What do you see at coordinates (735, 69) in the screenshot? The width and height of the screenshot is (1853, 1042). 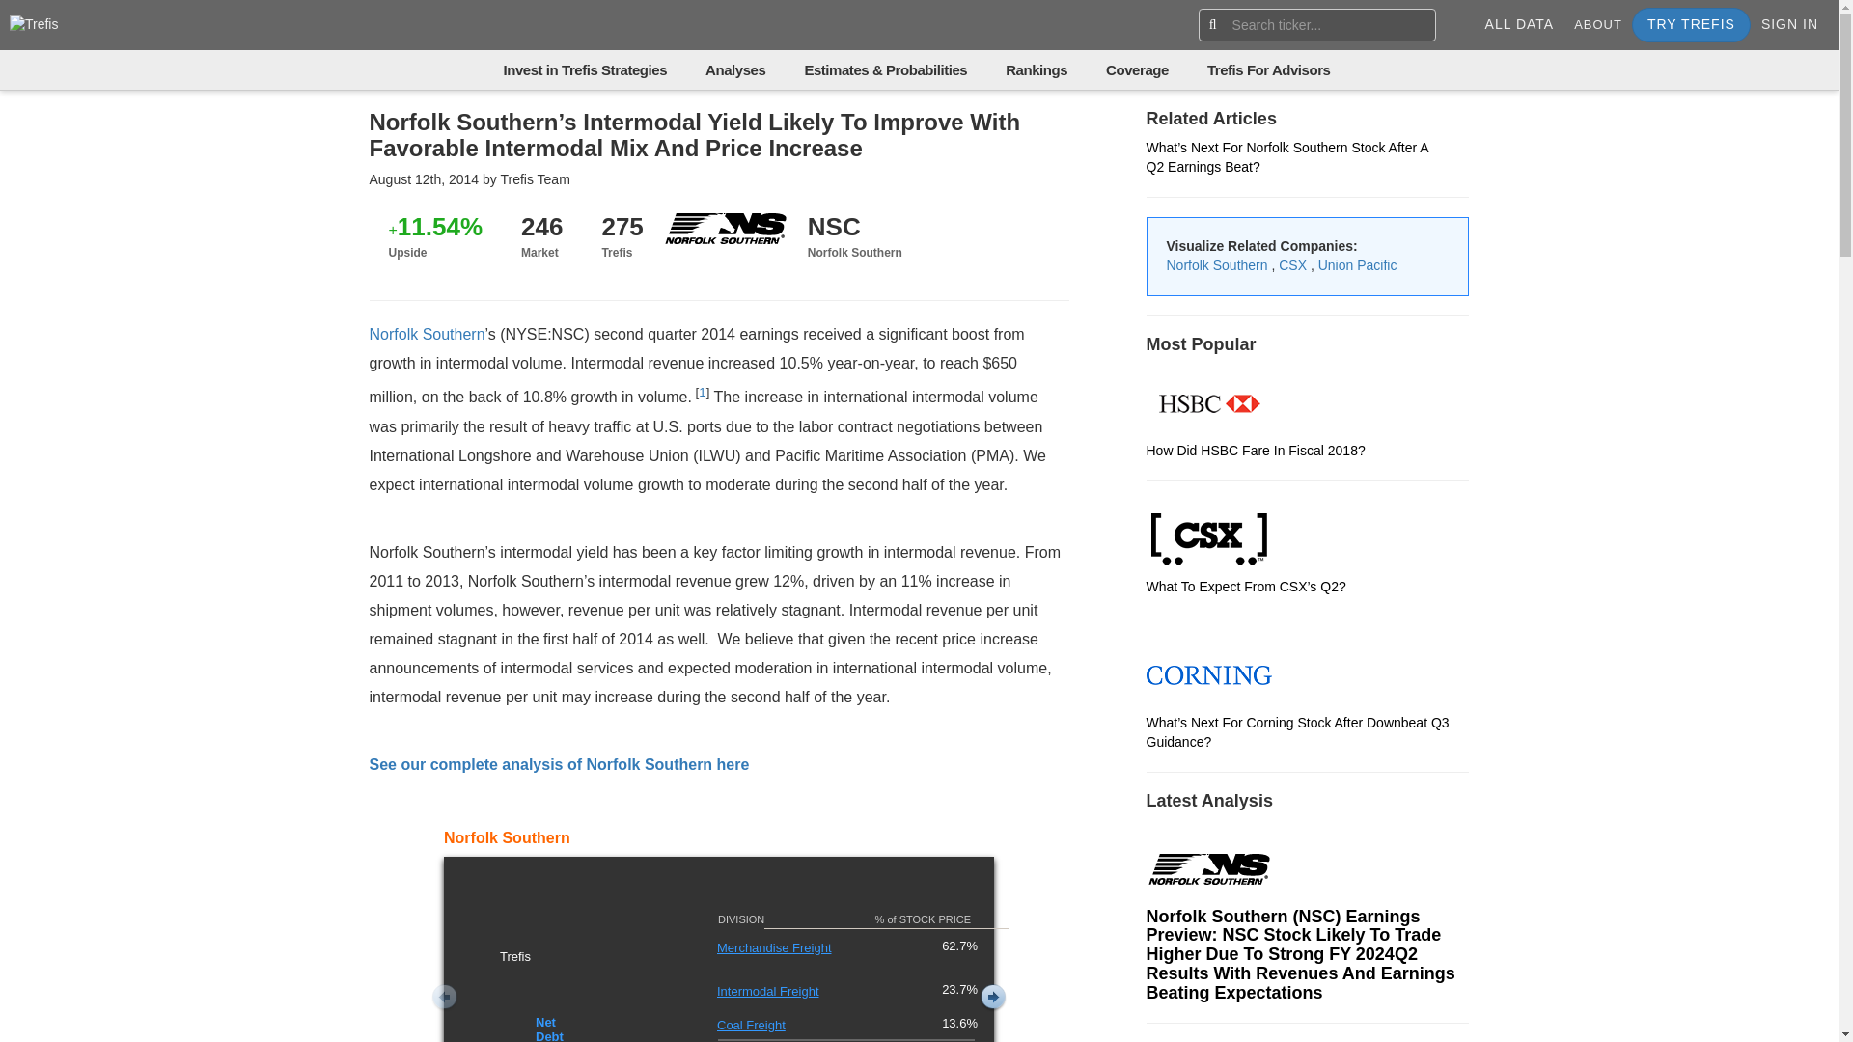 I see `Analyses` at bounding box center [735, 69].